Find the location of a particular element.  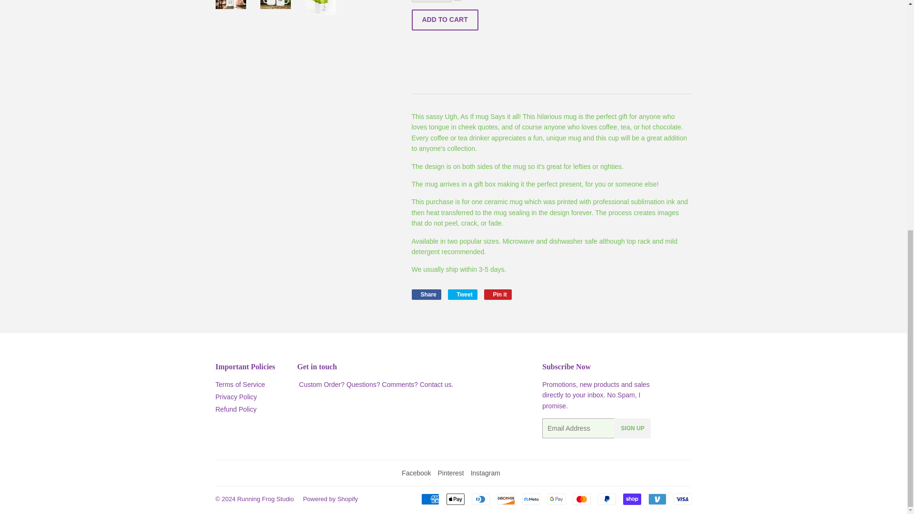

Tweet on Twitter is located at coordinates (462, 294).